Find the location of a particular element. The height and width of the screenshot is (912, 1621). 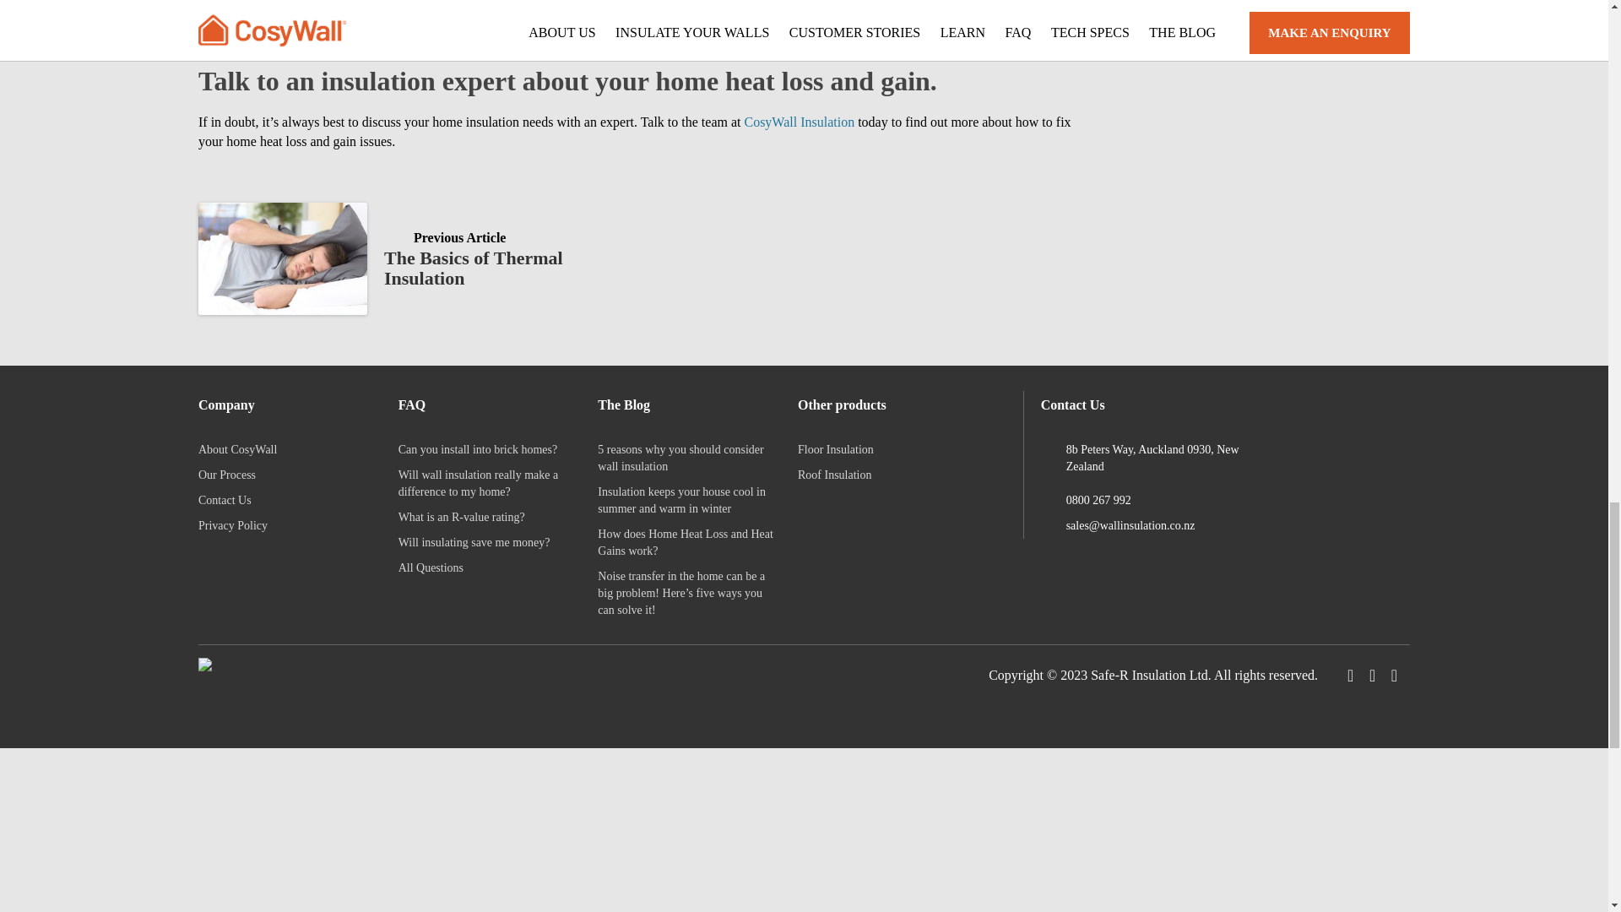

Floor Insulation is located at coordinates (835, 449).